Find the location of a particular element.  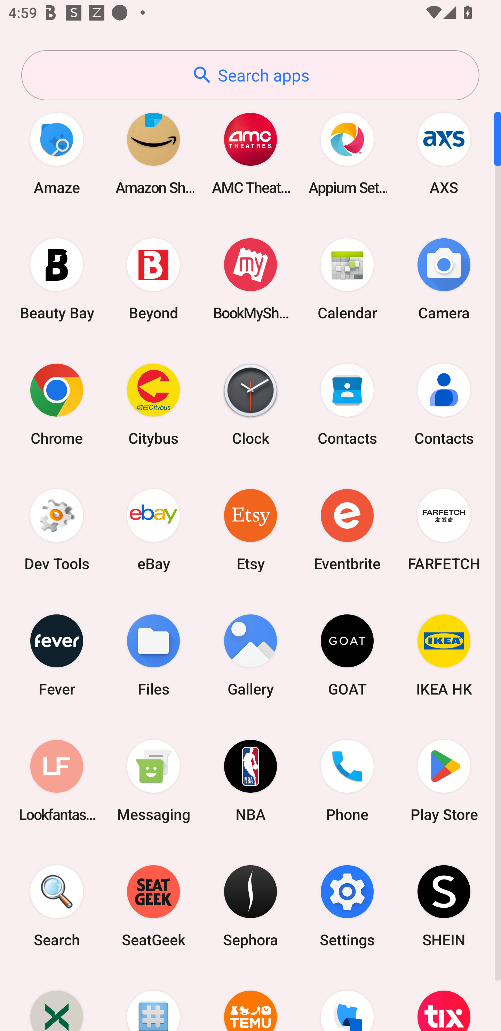

SHEIN is located at coordinates (444, 906).